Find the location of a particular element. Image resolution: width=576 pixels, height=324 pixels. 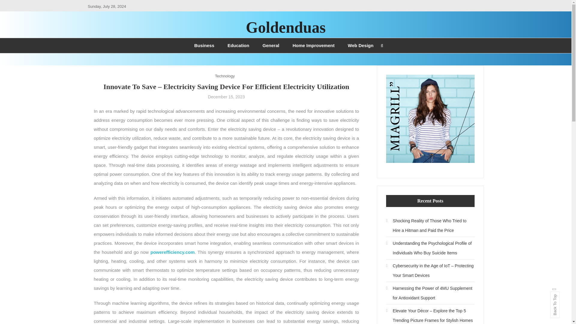

Goldenduas is located at coordinates (286, 27).